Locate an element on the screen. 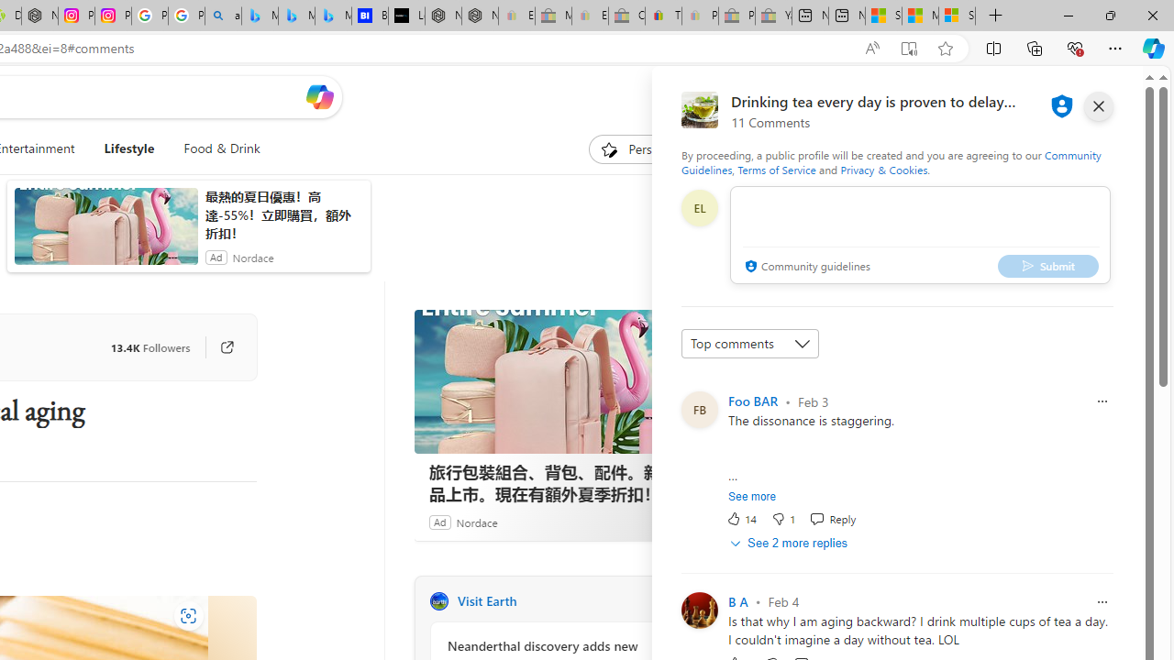 This screenshot has width=1174, height=660. Reply Reply Comment is located at coordinates (833, 519).